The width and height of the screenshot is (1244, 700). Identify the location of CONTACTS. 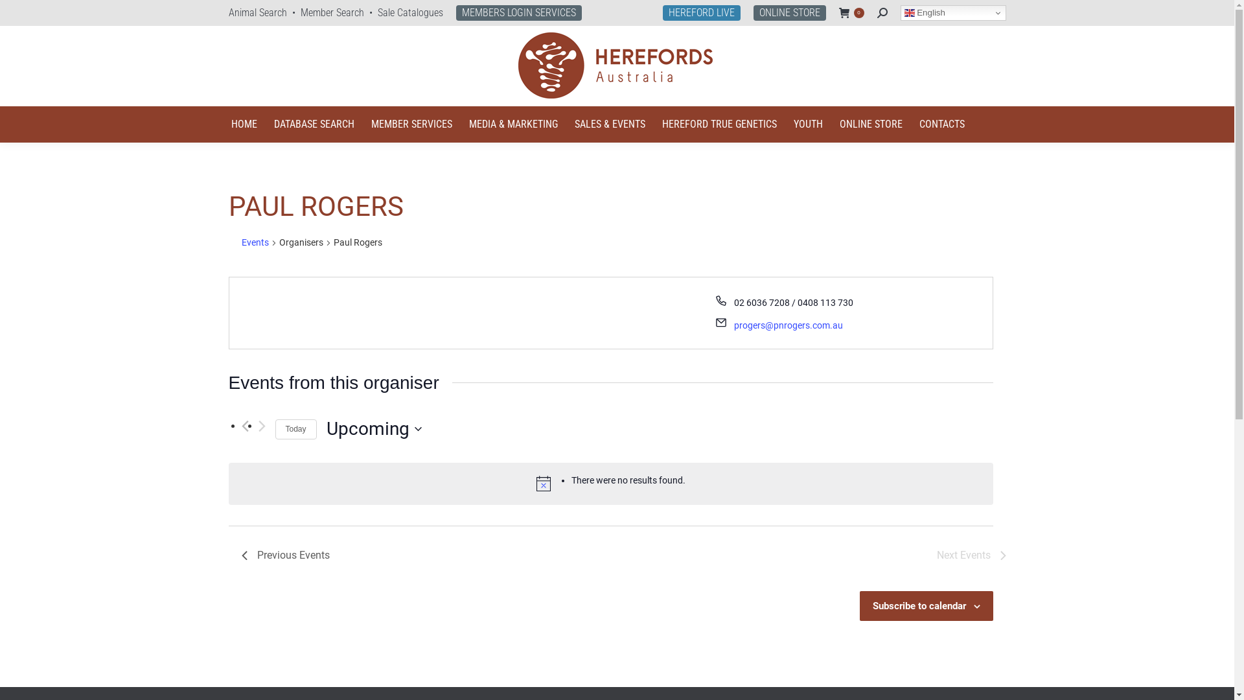
(941, 124).